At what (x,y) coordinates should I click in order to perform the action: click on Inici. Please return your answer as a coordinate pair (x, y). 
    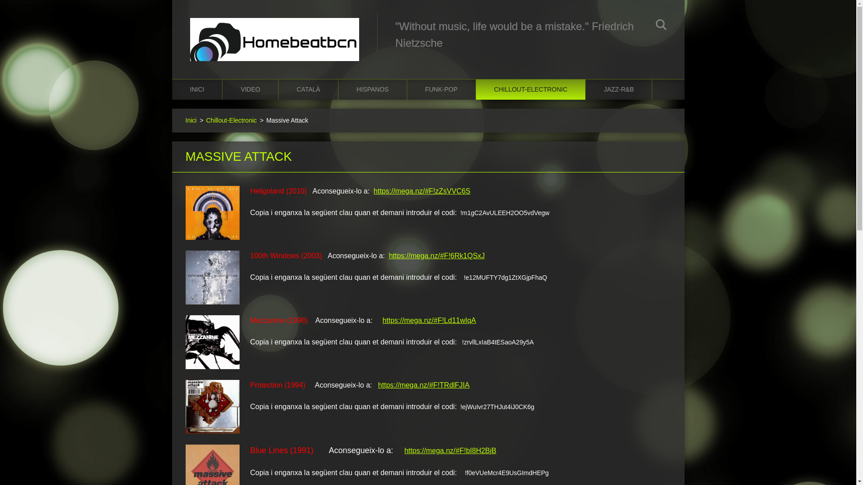
    Looking at the image, I should click on (191, 120).